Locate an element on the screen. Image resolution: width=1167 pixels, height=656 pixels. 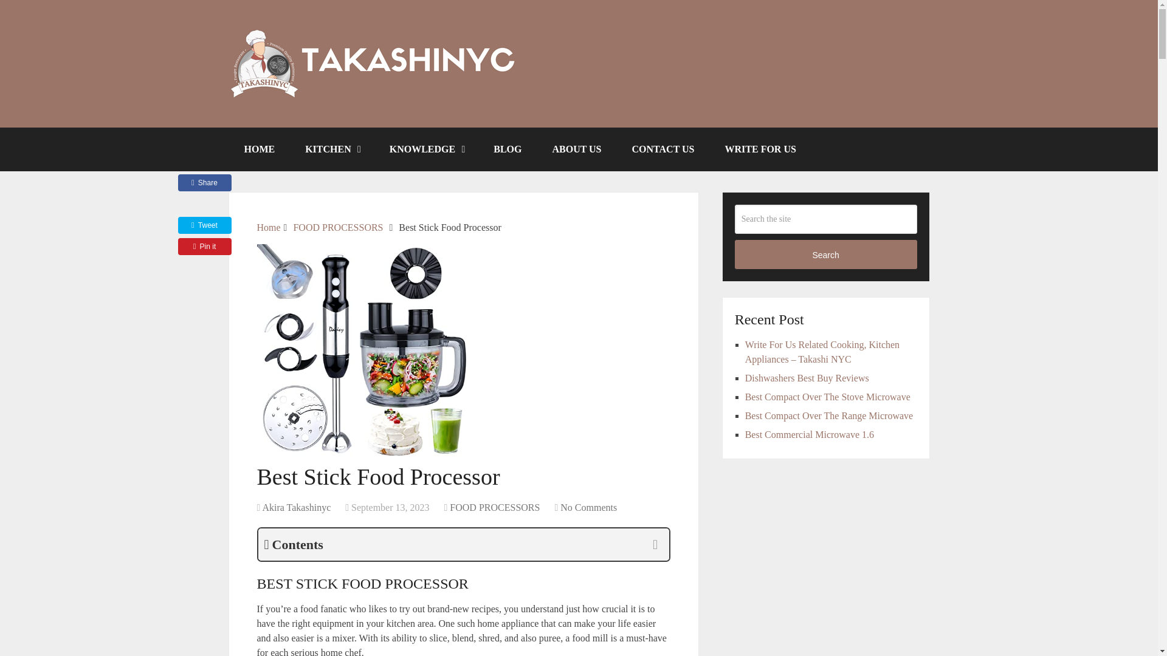
Posts by Akira Takashinyc is located at coordinates (295, 507).